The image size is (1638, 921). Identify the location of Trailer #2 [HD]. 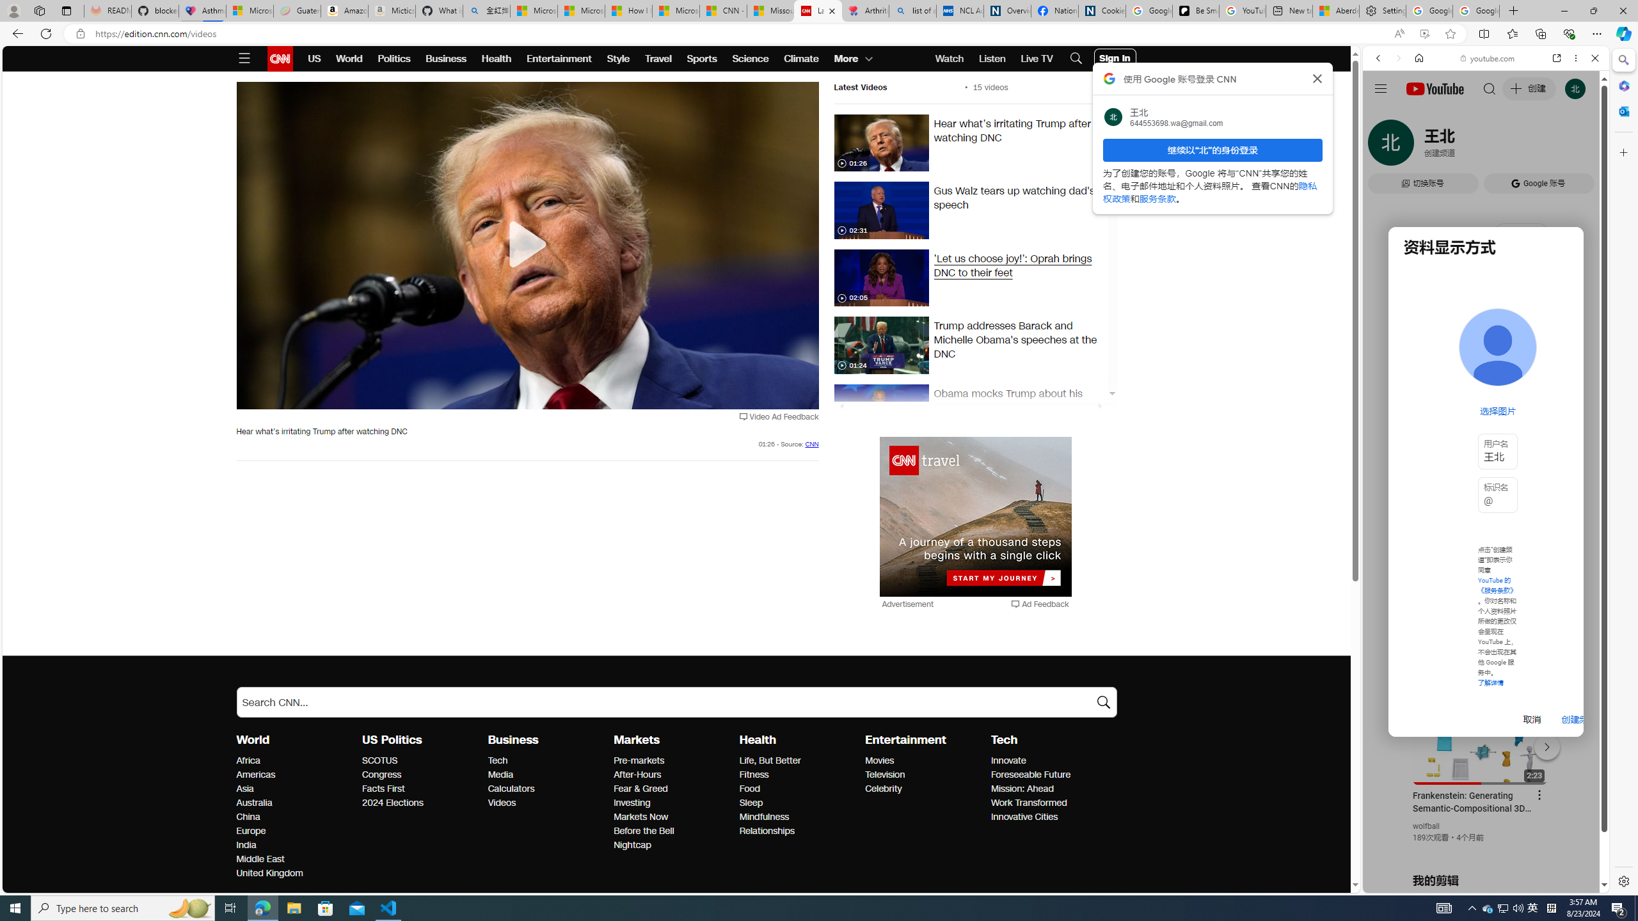
(1486, 379).